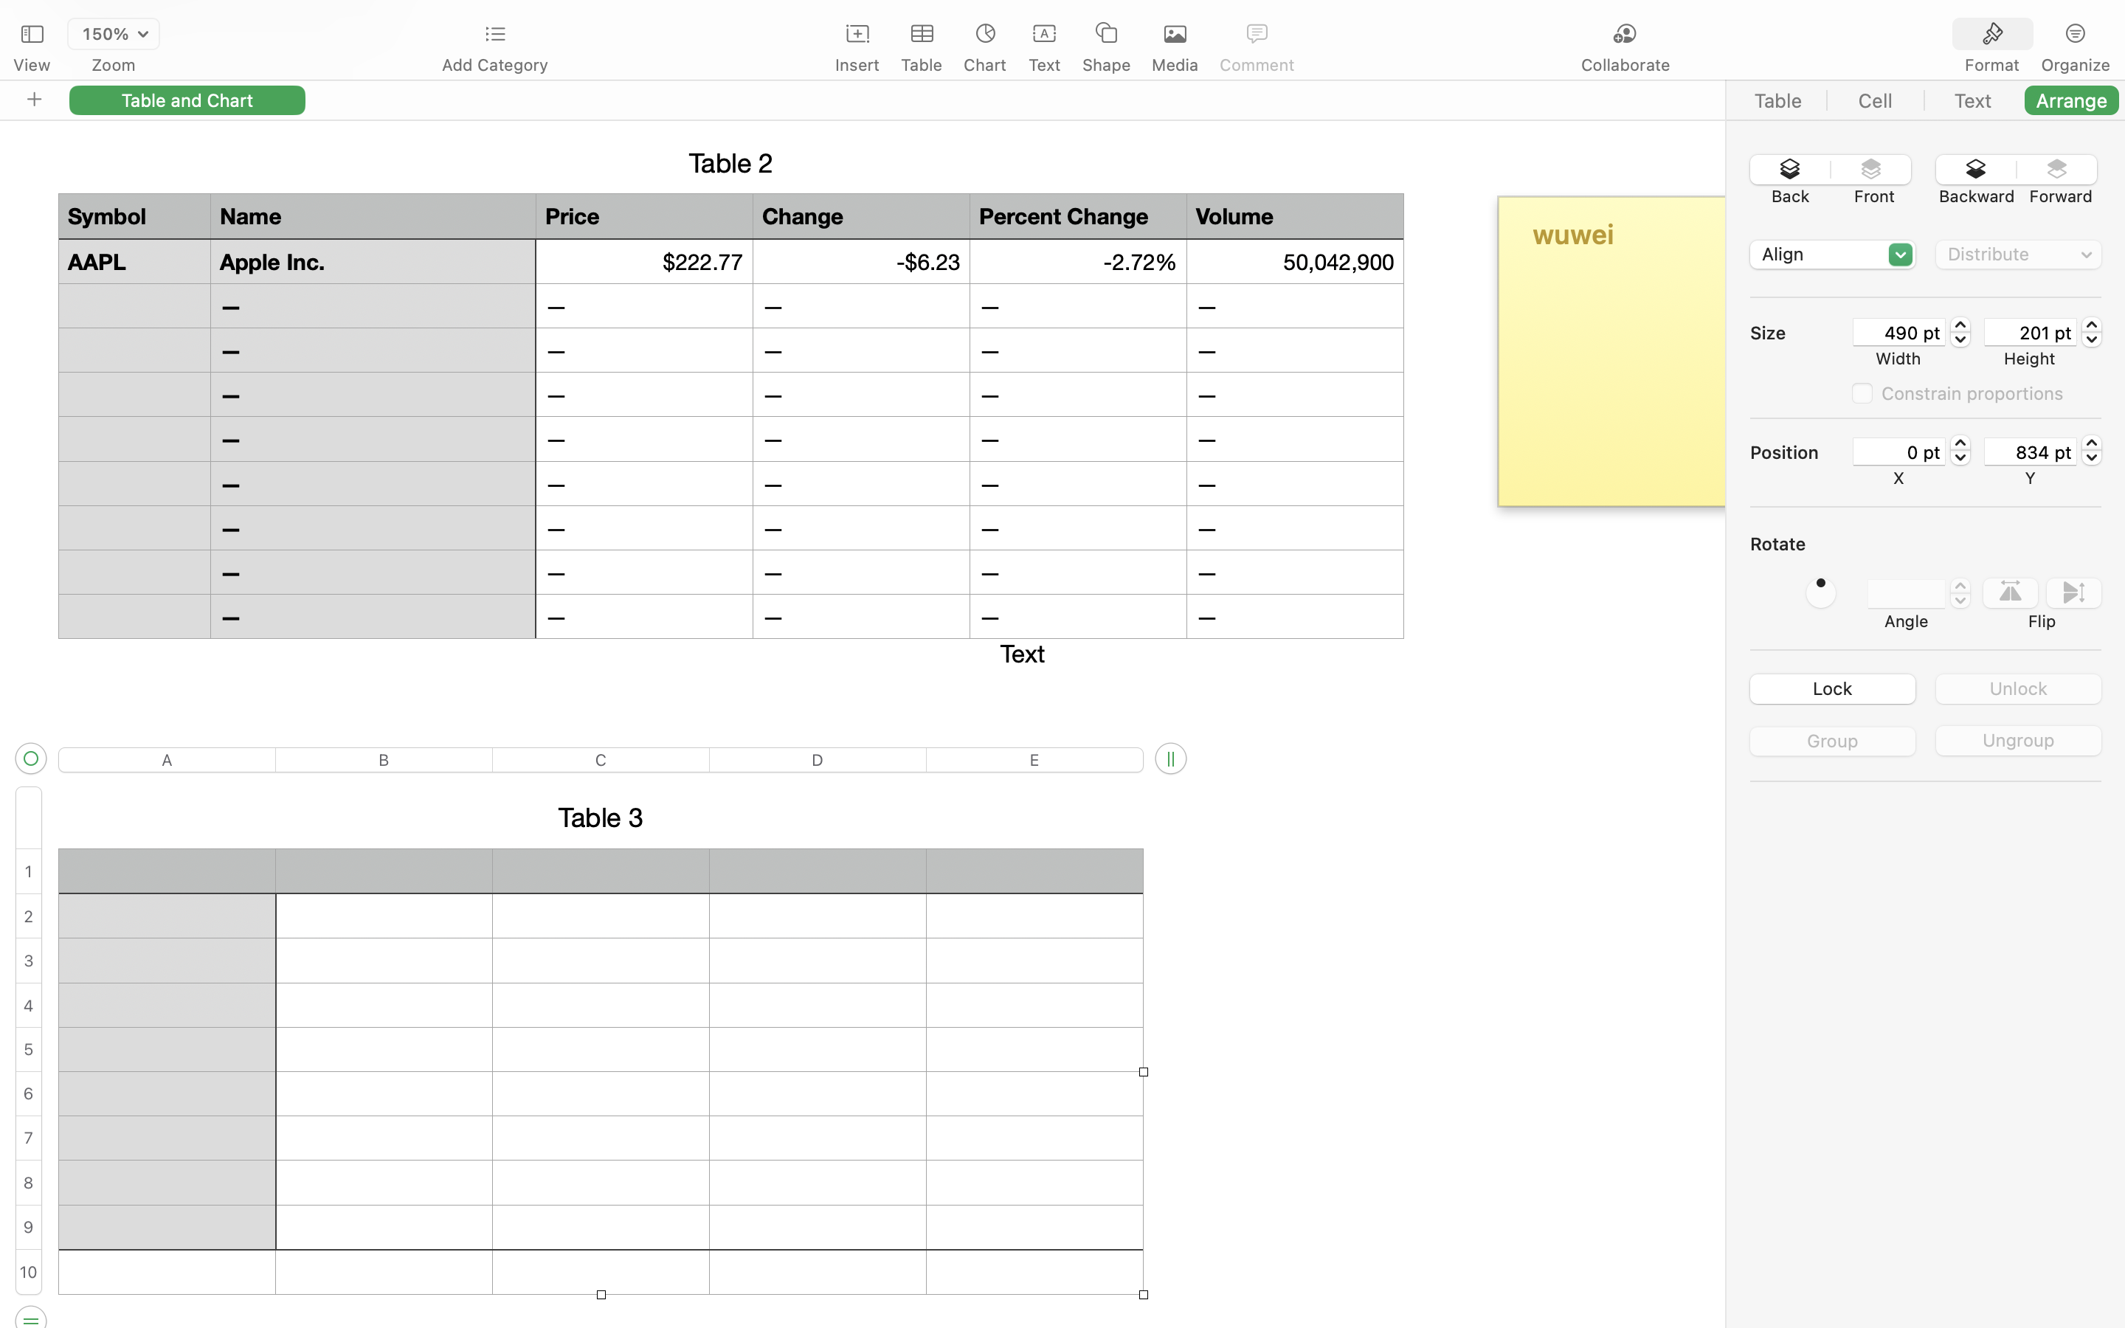 Image resolution: width=2125 pixels, height=1328 pixels. Describe the element at coordinates (1821, 593) in the screenshot. I see `0.0` at that location.